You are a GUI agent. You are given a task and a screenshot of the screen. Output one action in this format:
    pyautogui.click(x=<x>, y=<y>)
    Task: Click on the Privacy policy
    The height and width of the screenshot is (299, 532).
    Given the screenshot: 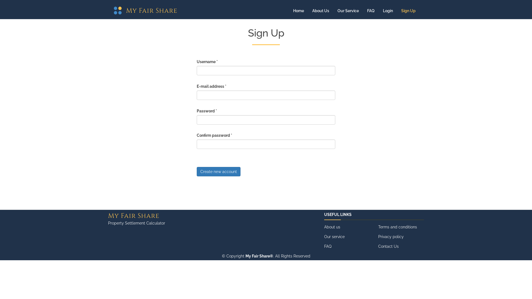 What is the action you would take?
    pyautogui.click(x=391, y=237)
    